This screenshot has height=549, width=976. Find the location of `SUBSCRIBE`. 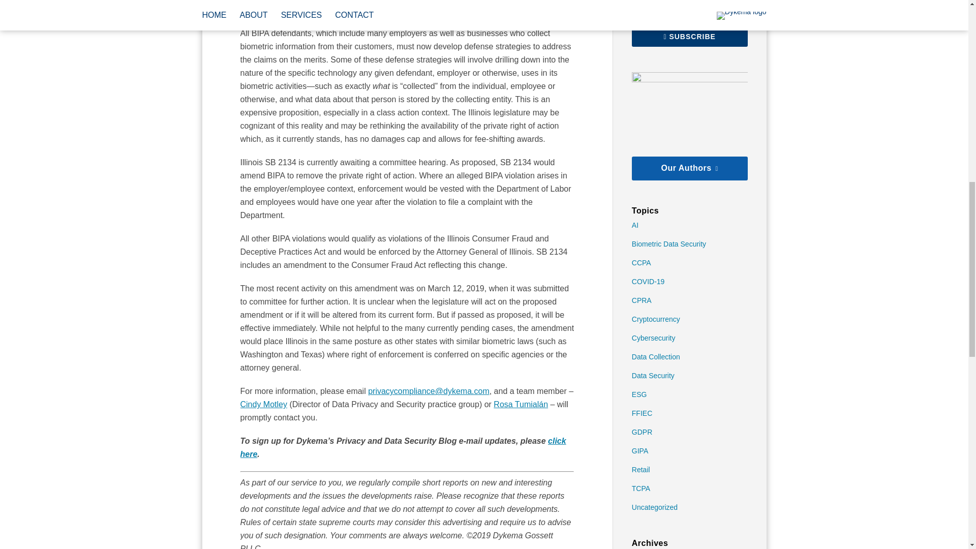

SUBSCRIBE is located at coordinates (689, 36).